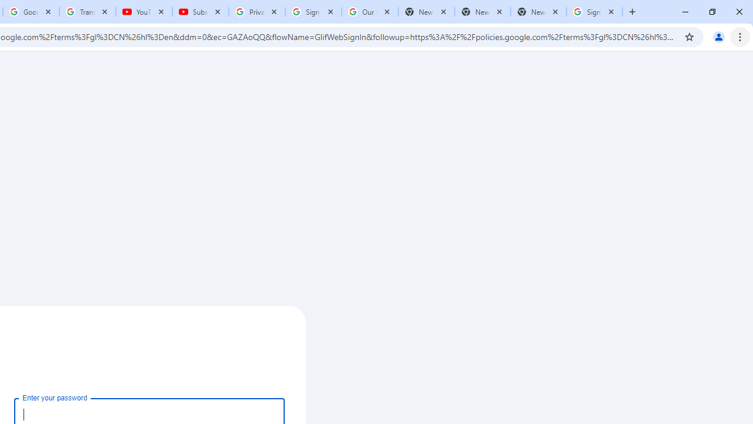 The height and width of the screenshot is (424, 753). I want to click on Sign in - Google Accounts, so click(314, 12).